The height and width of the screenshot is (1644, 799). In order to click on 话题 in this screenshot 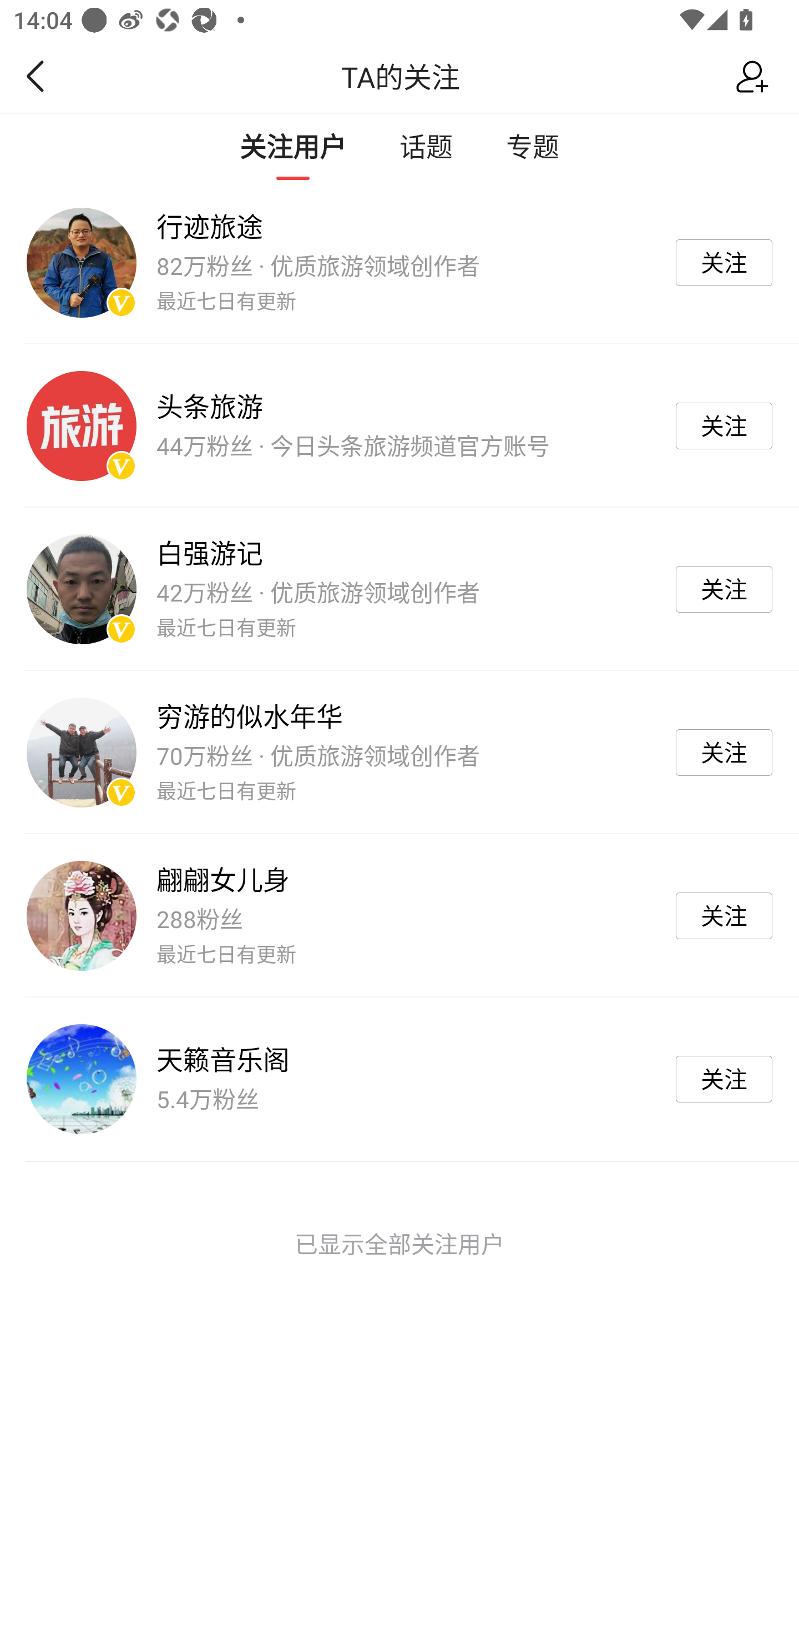, I will do `click(426, 146)`.